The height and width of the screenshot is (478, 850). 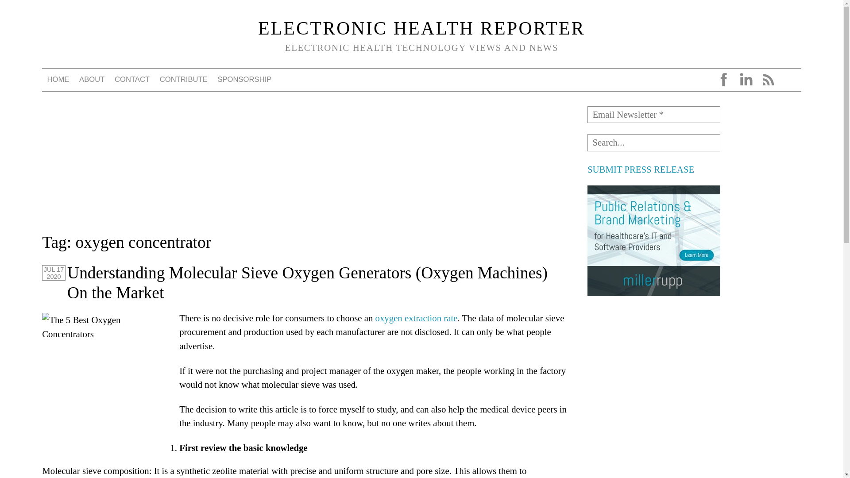 What do you see at coordinates (746, 79) in the screenshot?
I see `LINKEDIN` at bounding box center [746, 79].